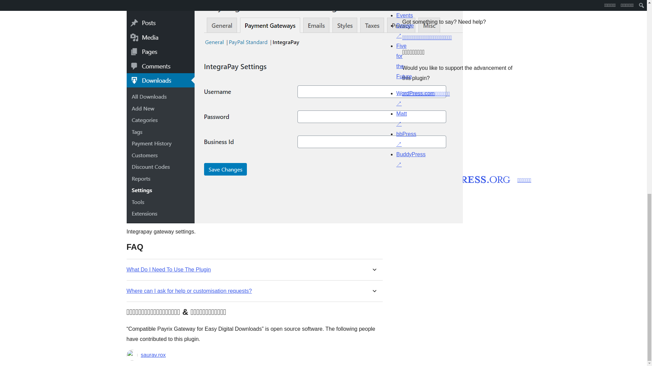 The height and width of the screenshot is (366, 652). Describe the element at coordinates (189, 291) in the screenshot. I see `Where can I ask for help or customisation requests?` at that location.